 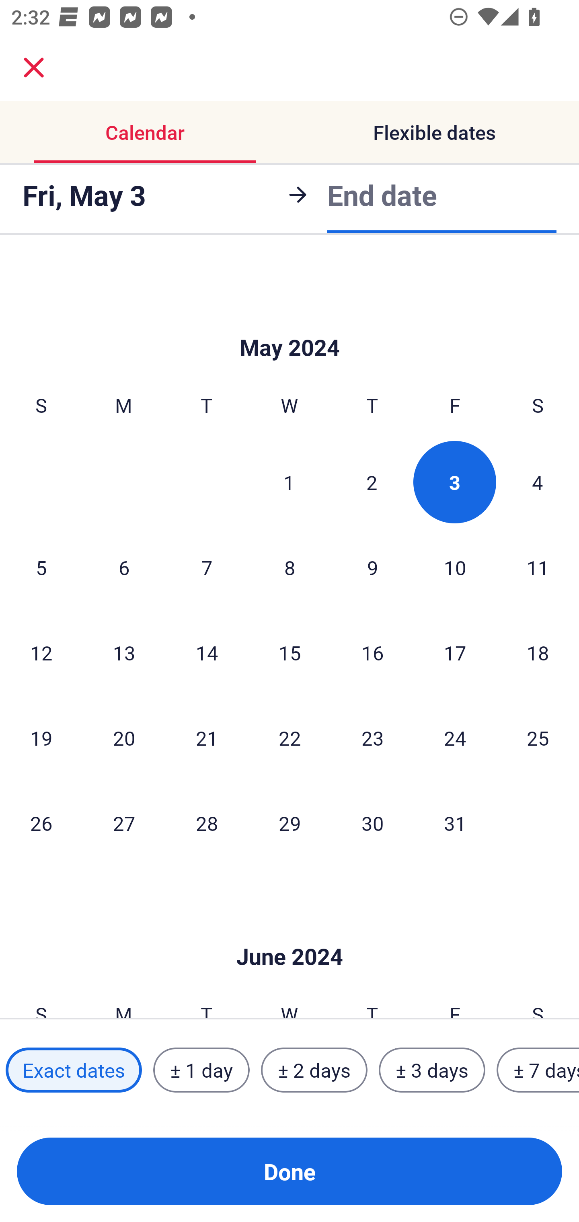 I want to click on close., so click(x=34, y=68).